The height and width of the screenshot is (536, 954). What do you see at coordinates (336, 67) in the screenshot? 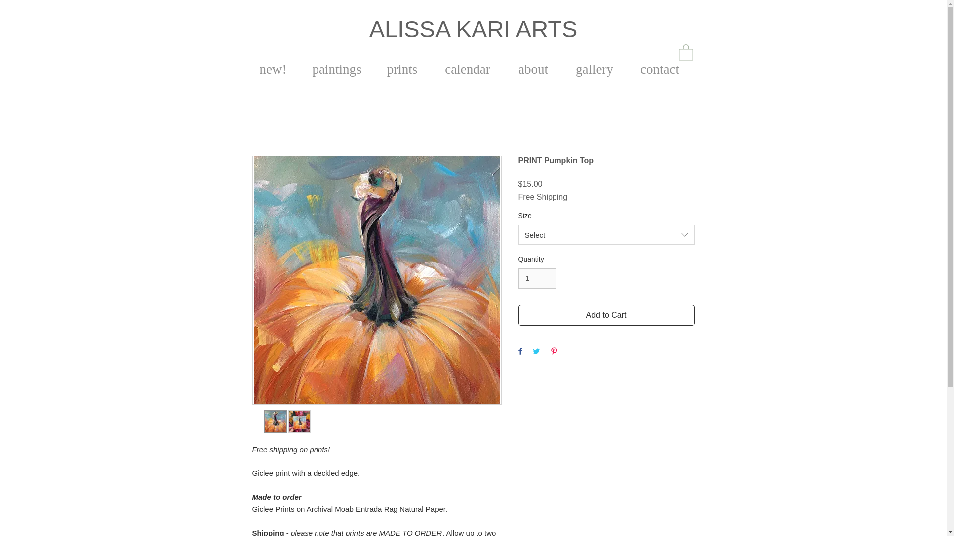
I see `paintings` at bounding box center [336, 67].